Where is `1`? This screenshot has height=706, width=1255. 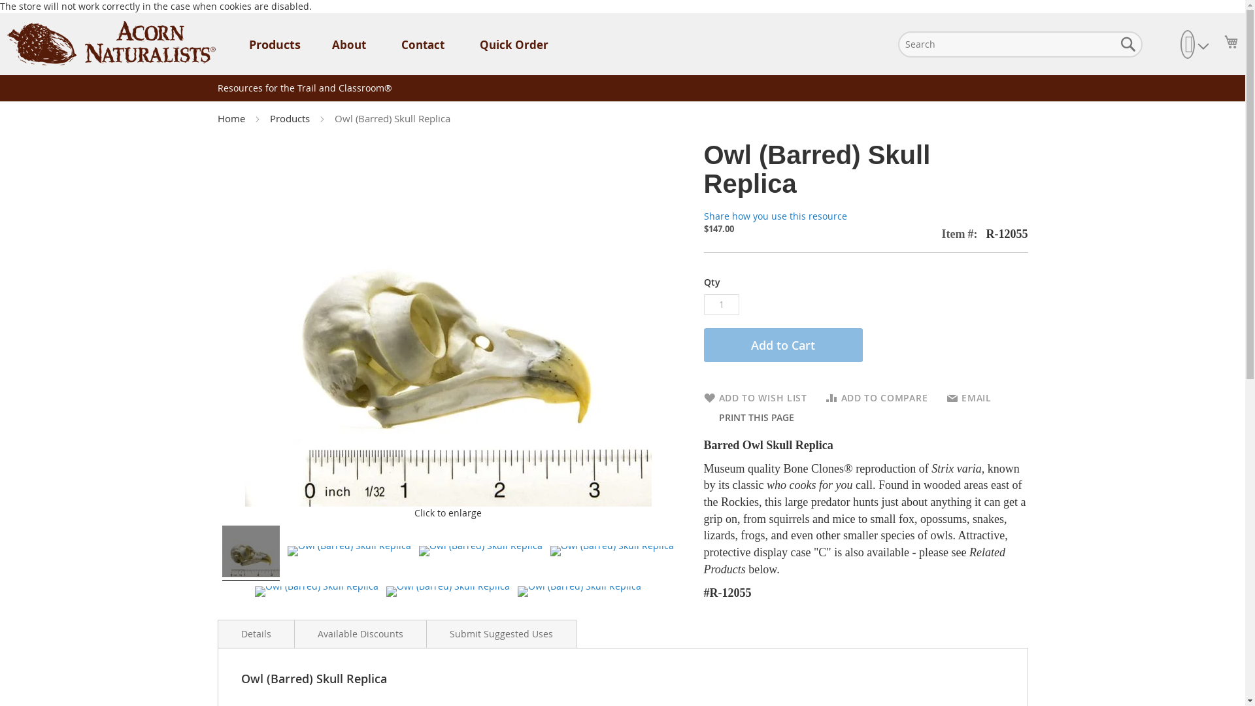 1 is located at coordinates (720, 305).